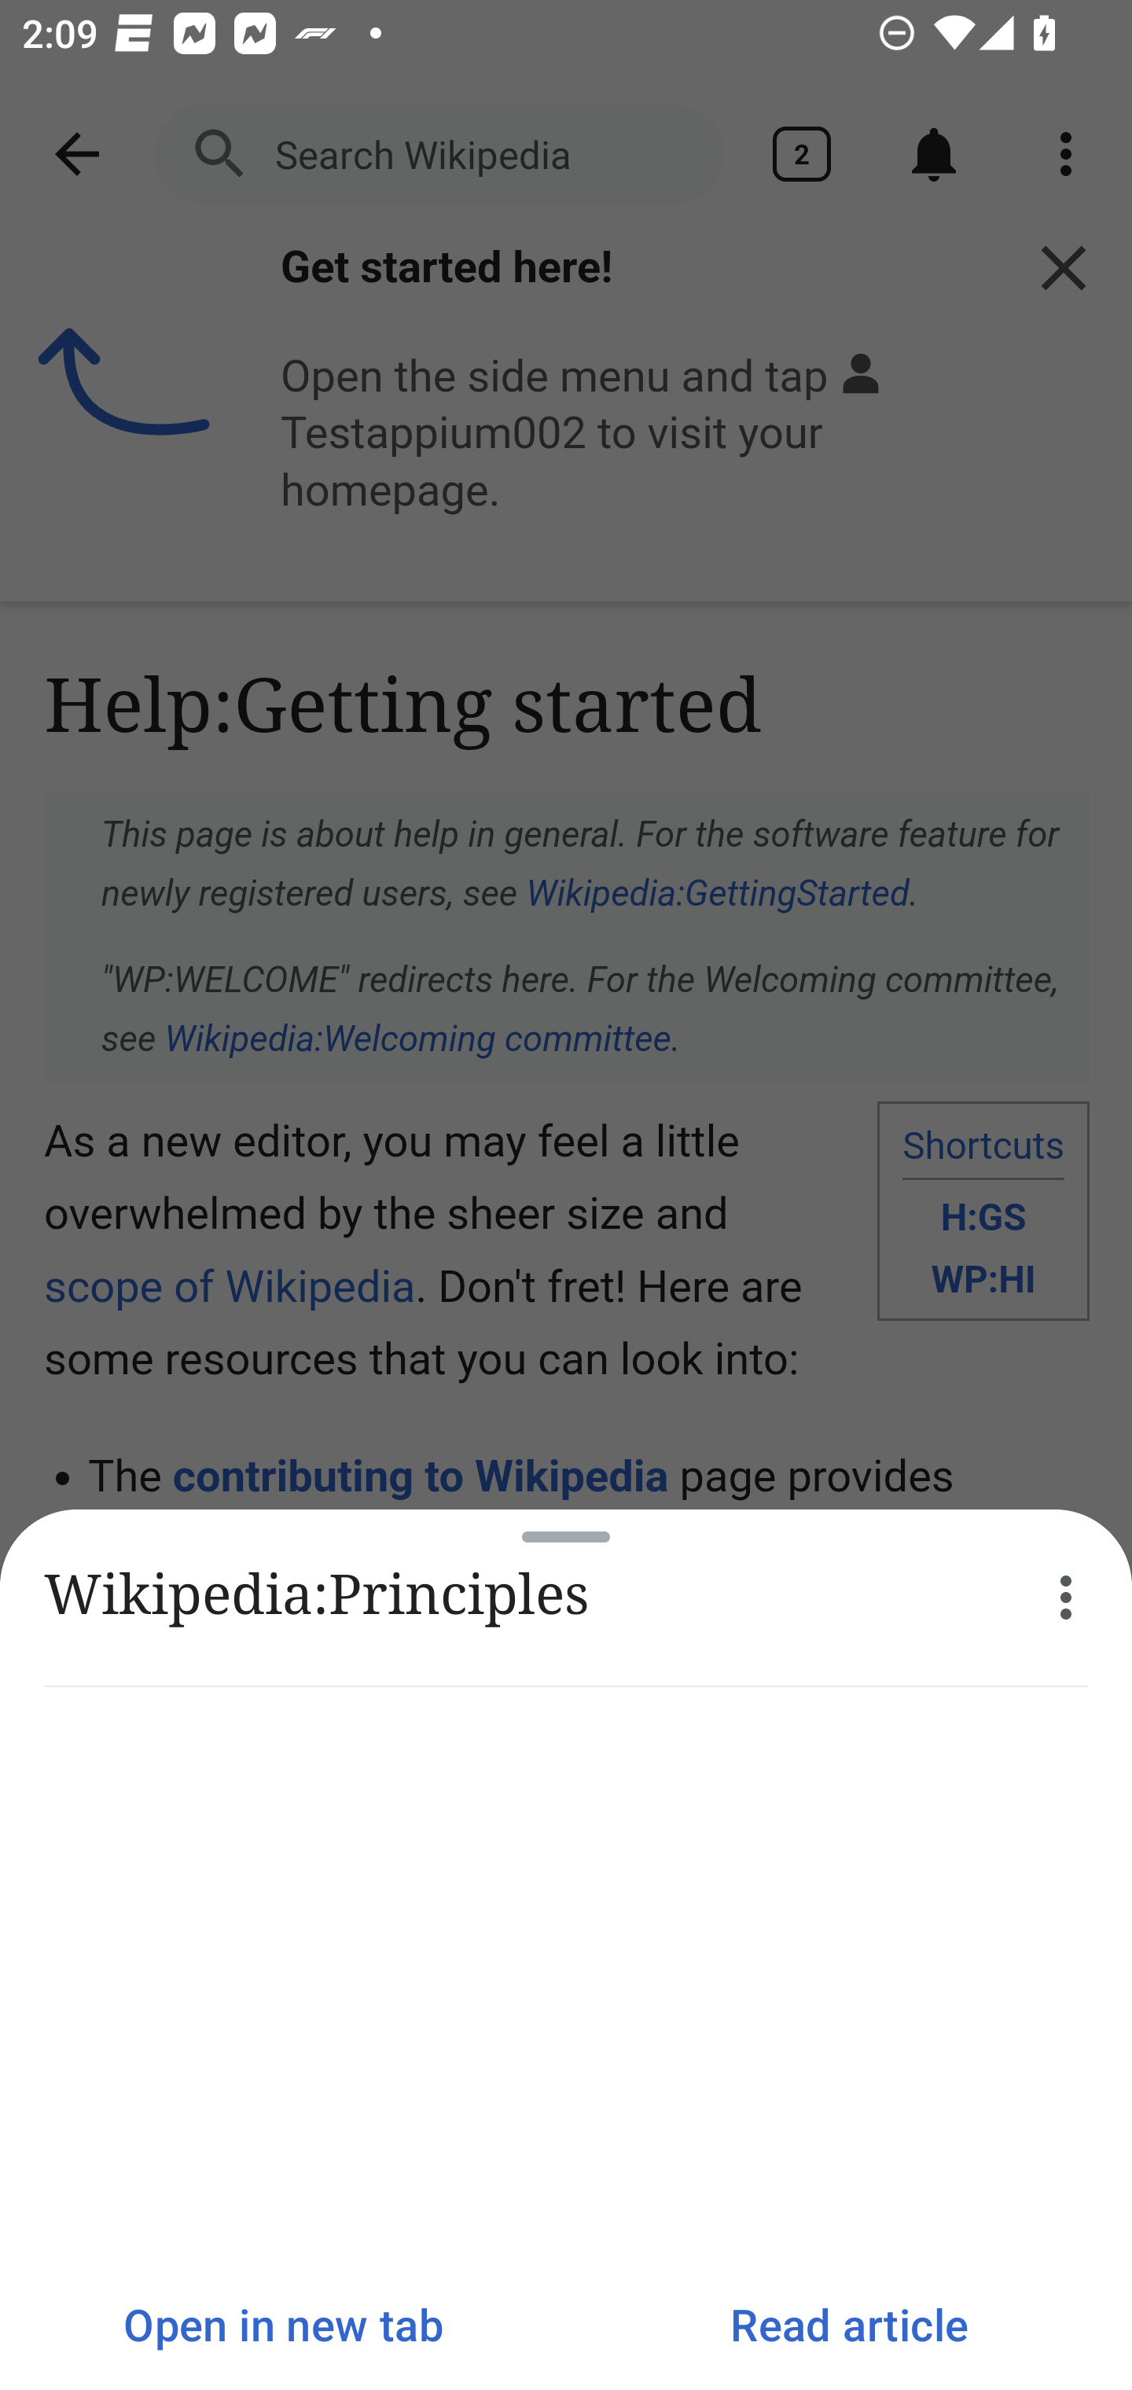 This screenshot has height=2390, width=1132. I want to click on Wikipedia:Principles More options, so click(566, 1598).